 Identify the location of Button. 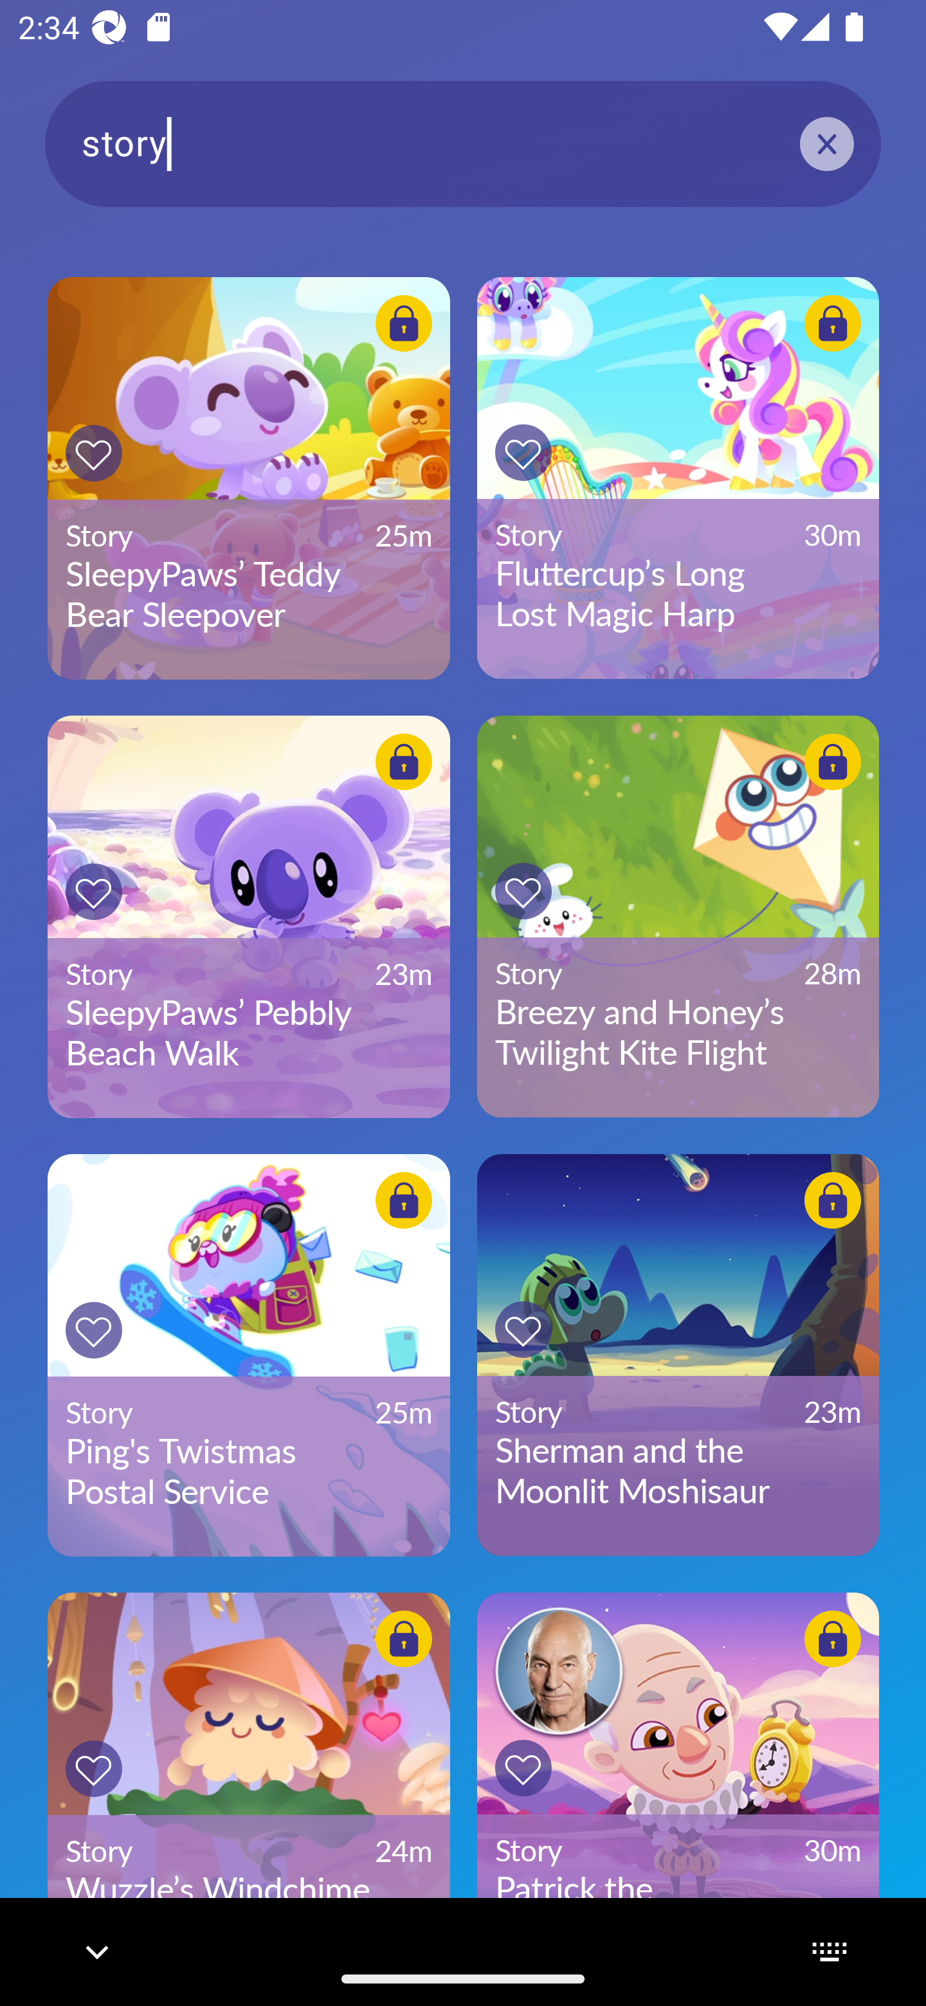
(94, 1330).